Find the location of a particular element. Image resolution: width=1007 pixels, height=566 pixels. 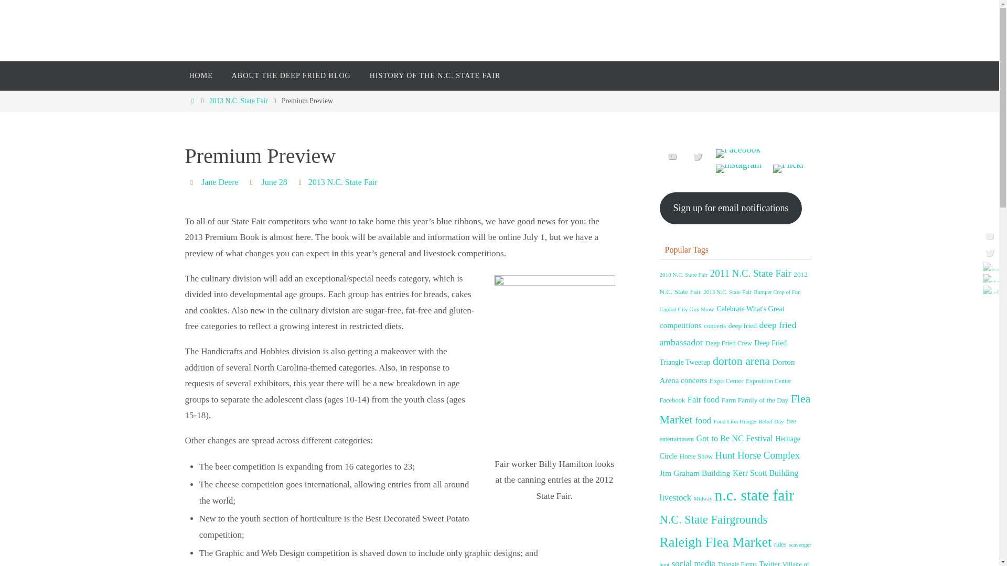

Jane Deere is located at coordinates (220, 182).